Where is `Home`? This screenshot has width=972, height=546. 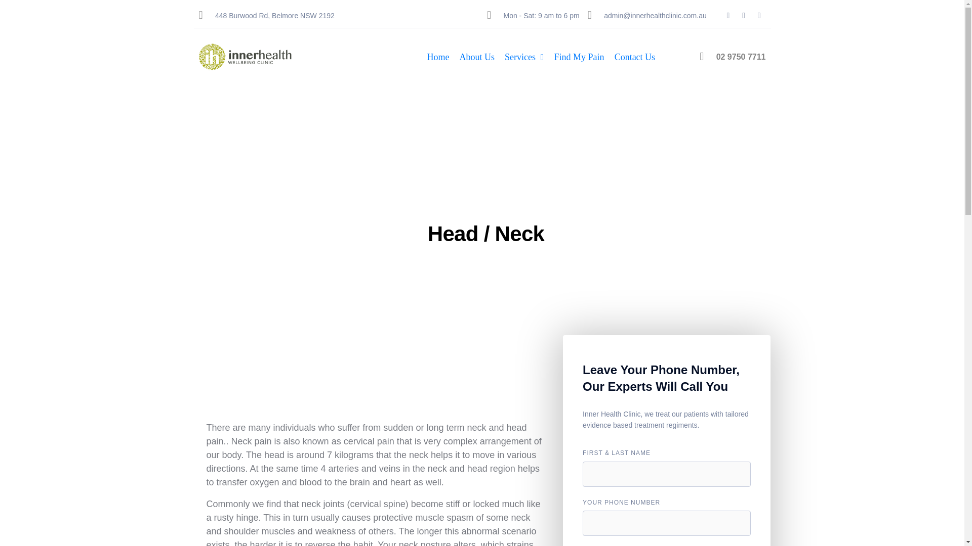 Home is located at coordinates (438, 57).